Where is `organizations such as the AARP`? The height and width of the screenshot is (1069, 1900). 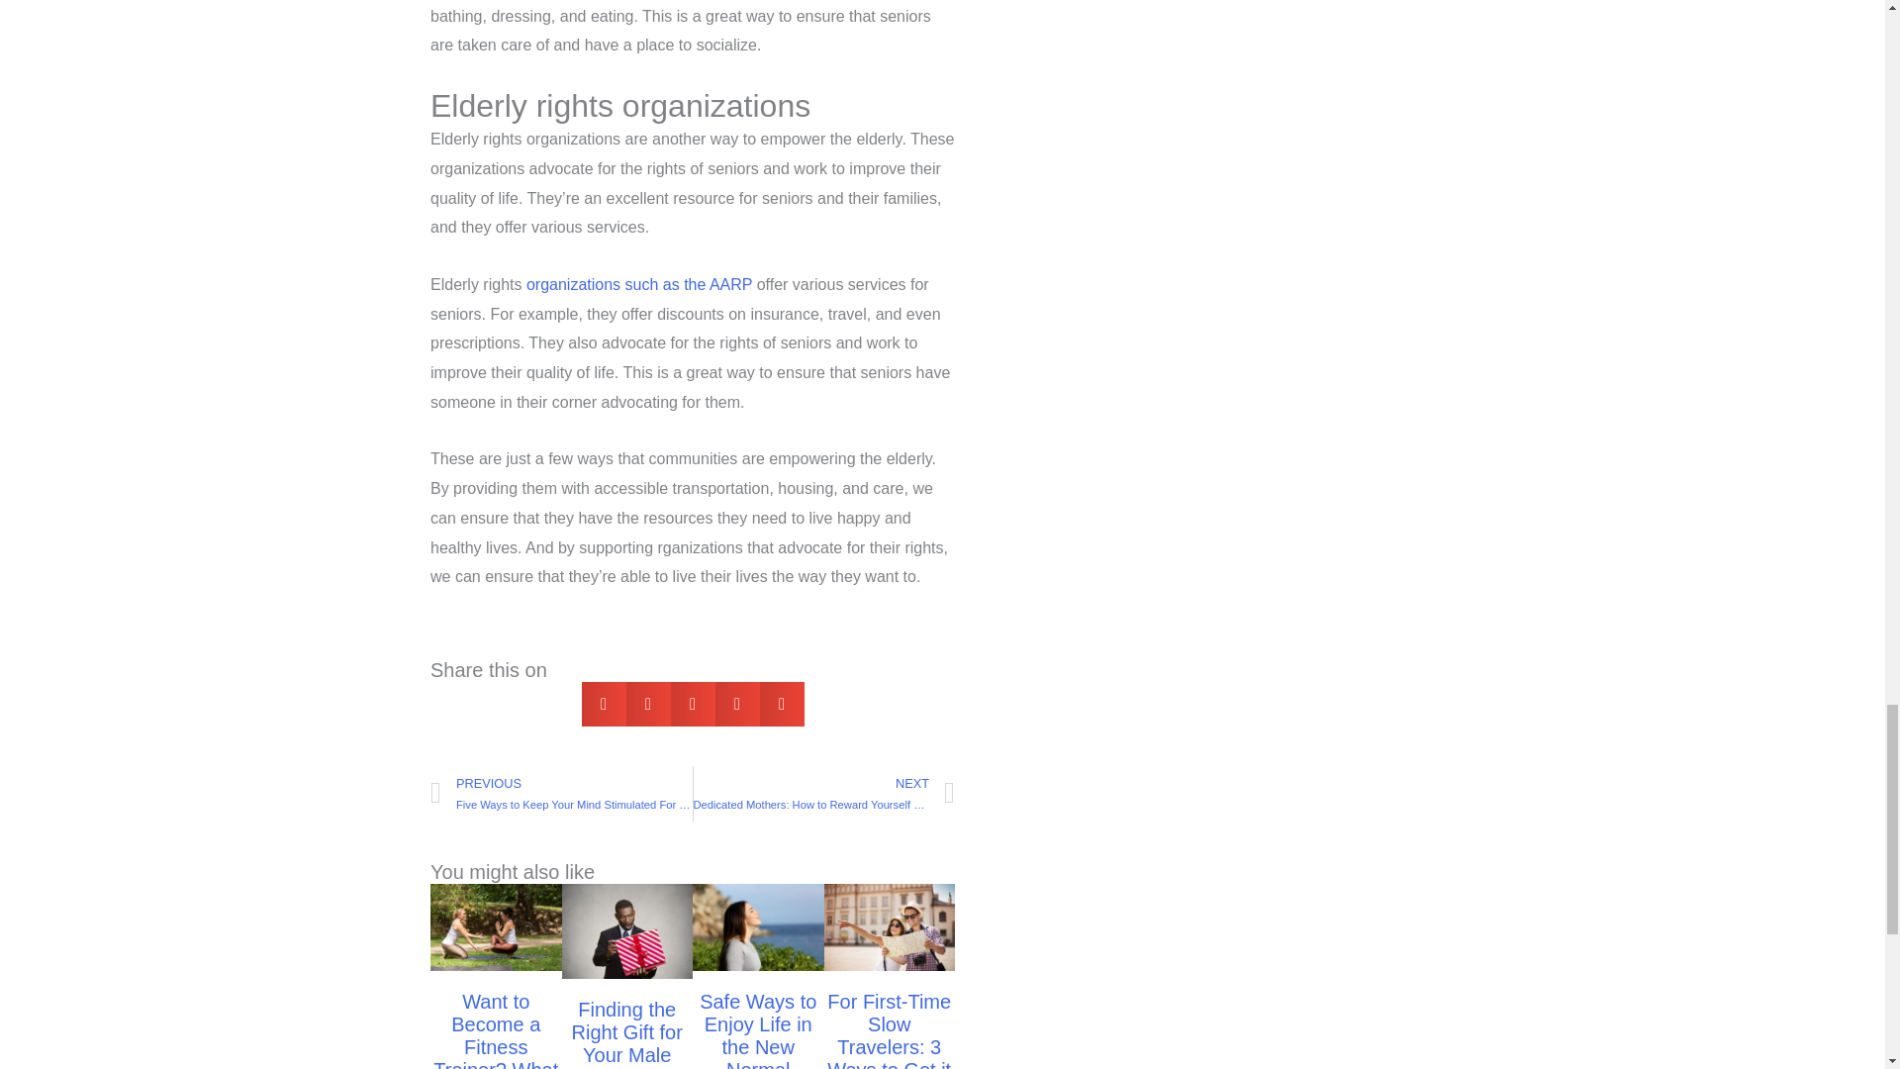
organizations such as the AARP is located at coordinates (639, 283).